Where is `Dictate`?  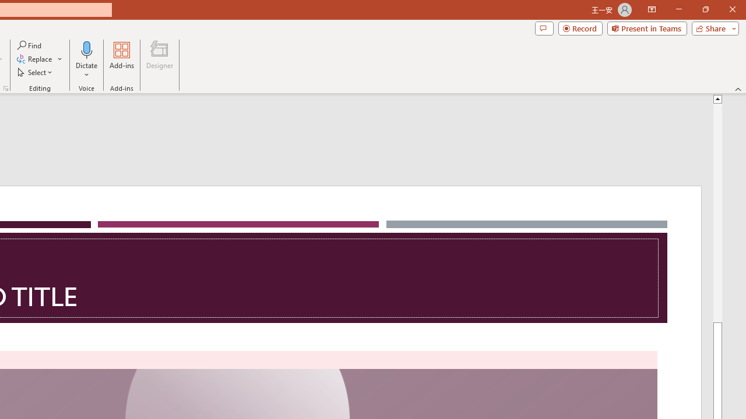 Dictate is located at coordinates (87, 49).